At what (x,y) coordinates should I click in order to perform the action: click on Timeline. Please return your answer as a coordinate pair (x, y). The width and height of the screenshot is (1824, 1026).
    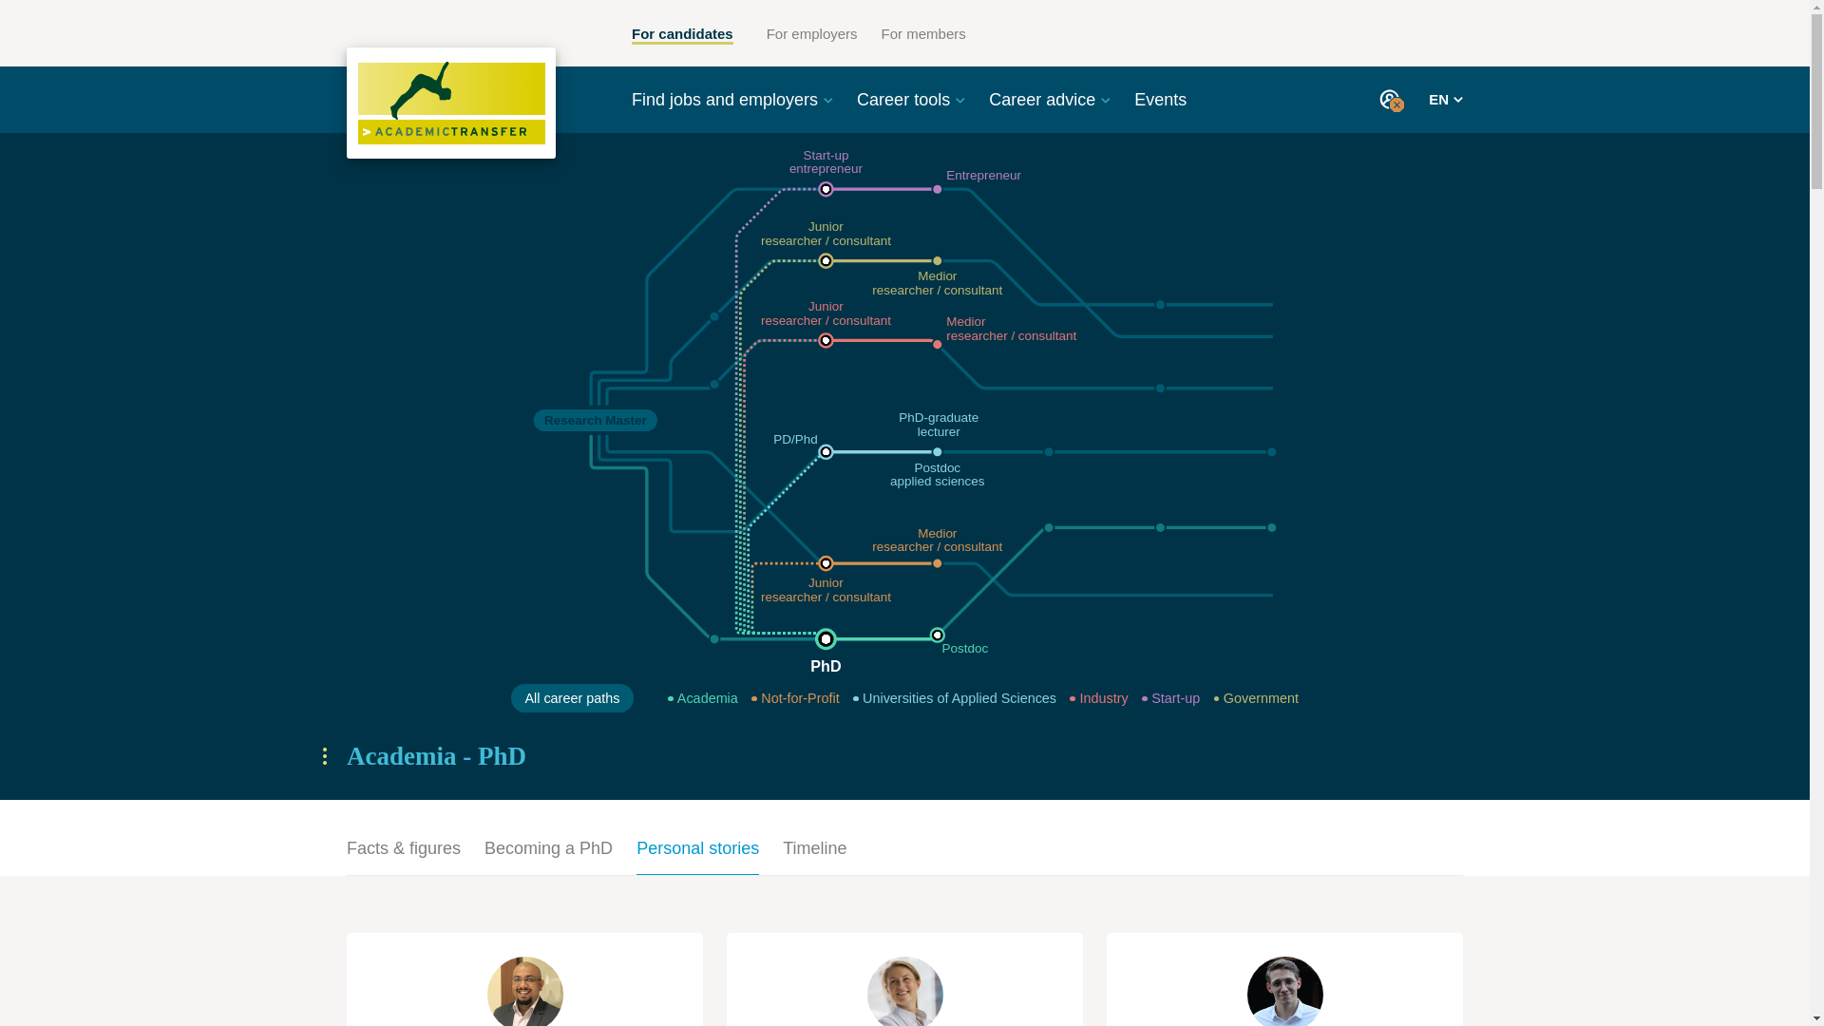
    Looking at the image, I should click on (813, 855).